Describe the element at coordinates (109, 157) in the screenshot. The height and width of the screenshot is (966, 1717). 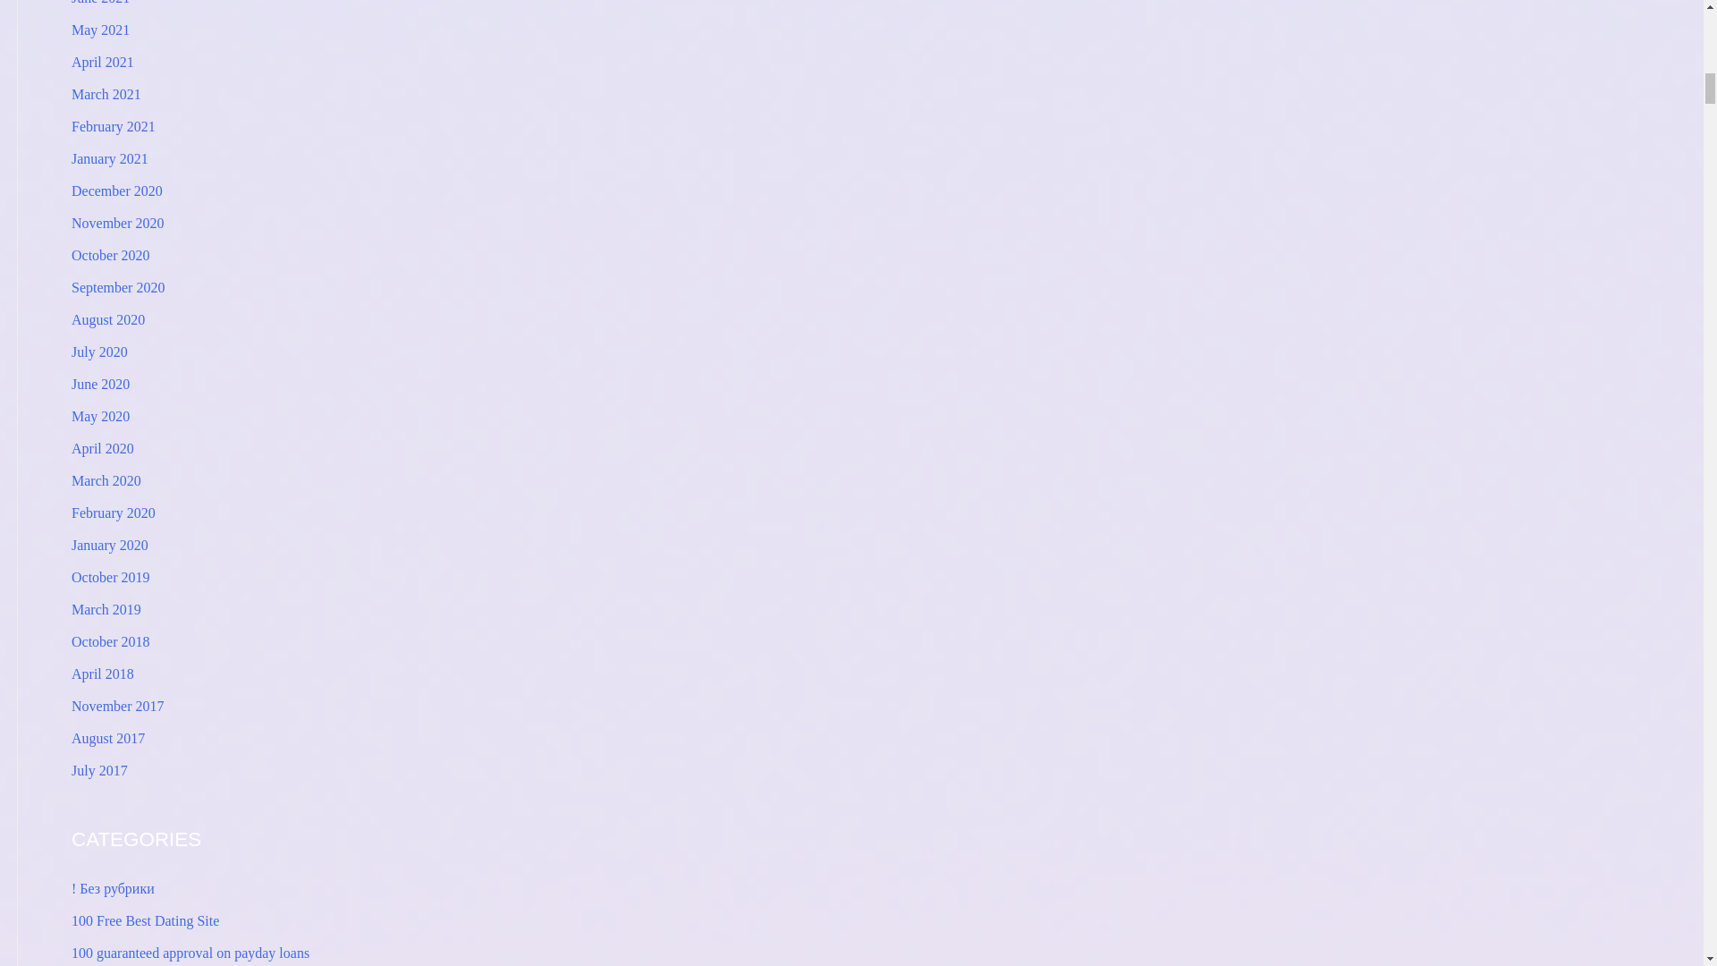
I see `January 2021` at that location.